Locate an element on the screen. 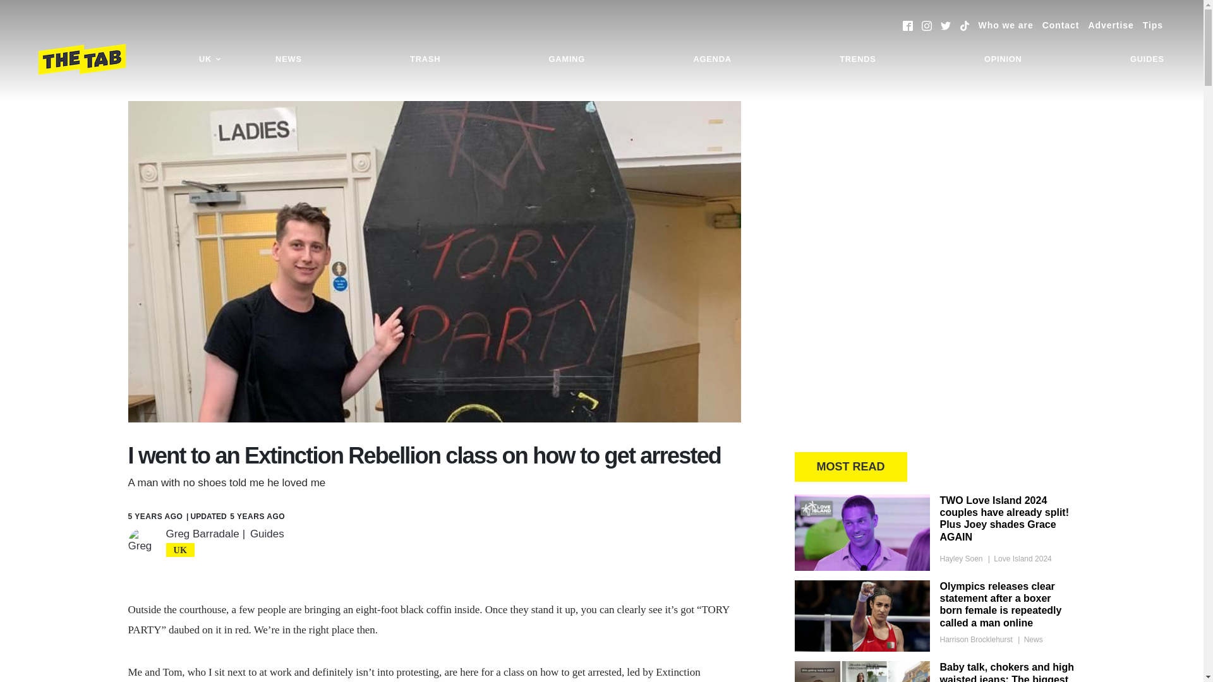  AGENDA is located at coordinates (711, 59).